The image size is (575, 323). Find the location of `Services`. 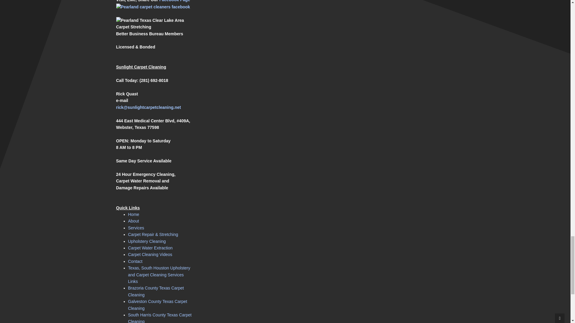

Services is located at coordinates (136, 228).